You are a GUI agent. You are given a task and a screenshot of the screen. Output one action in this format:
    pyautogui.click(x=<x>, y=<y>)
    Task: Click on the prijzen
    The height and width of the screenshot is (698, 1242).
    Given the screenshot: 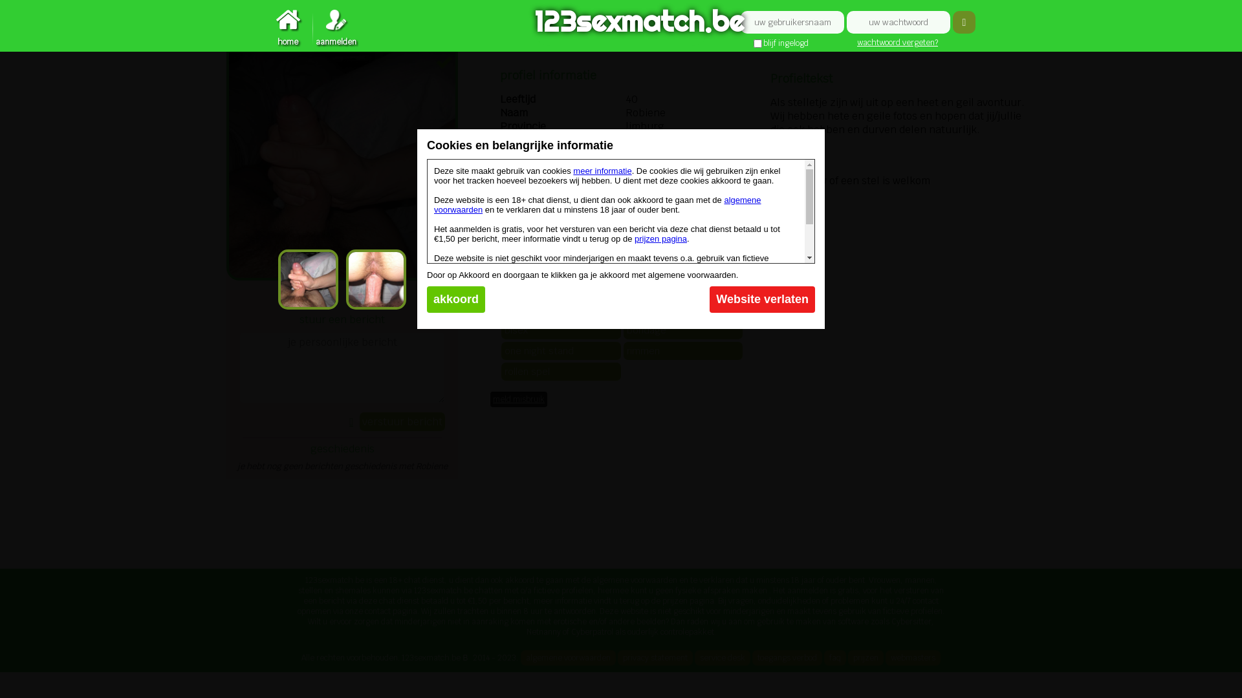 What is the action you would take?
    pyautogui.click(x=866, y=658)
    